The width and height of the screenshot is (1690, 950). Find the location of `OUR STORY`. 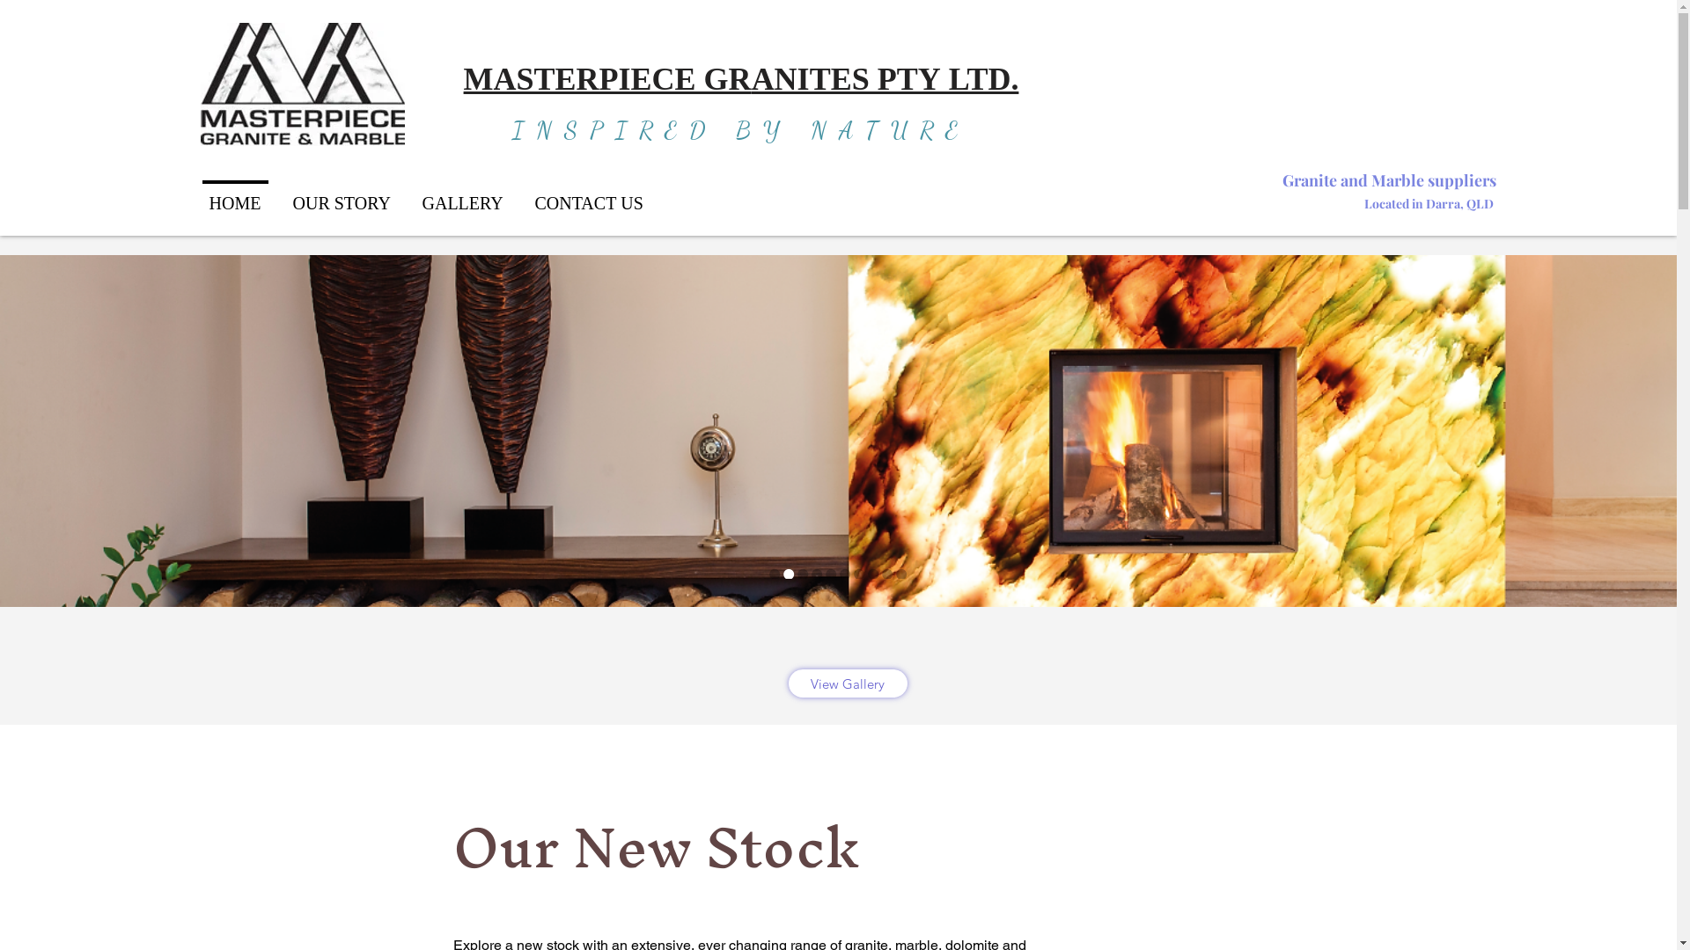

OUR STORY is located at coordinates (342, 197).